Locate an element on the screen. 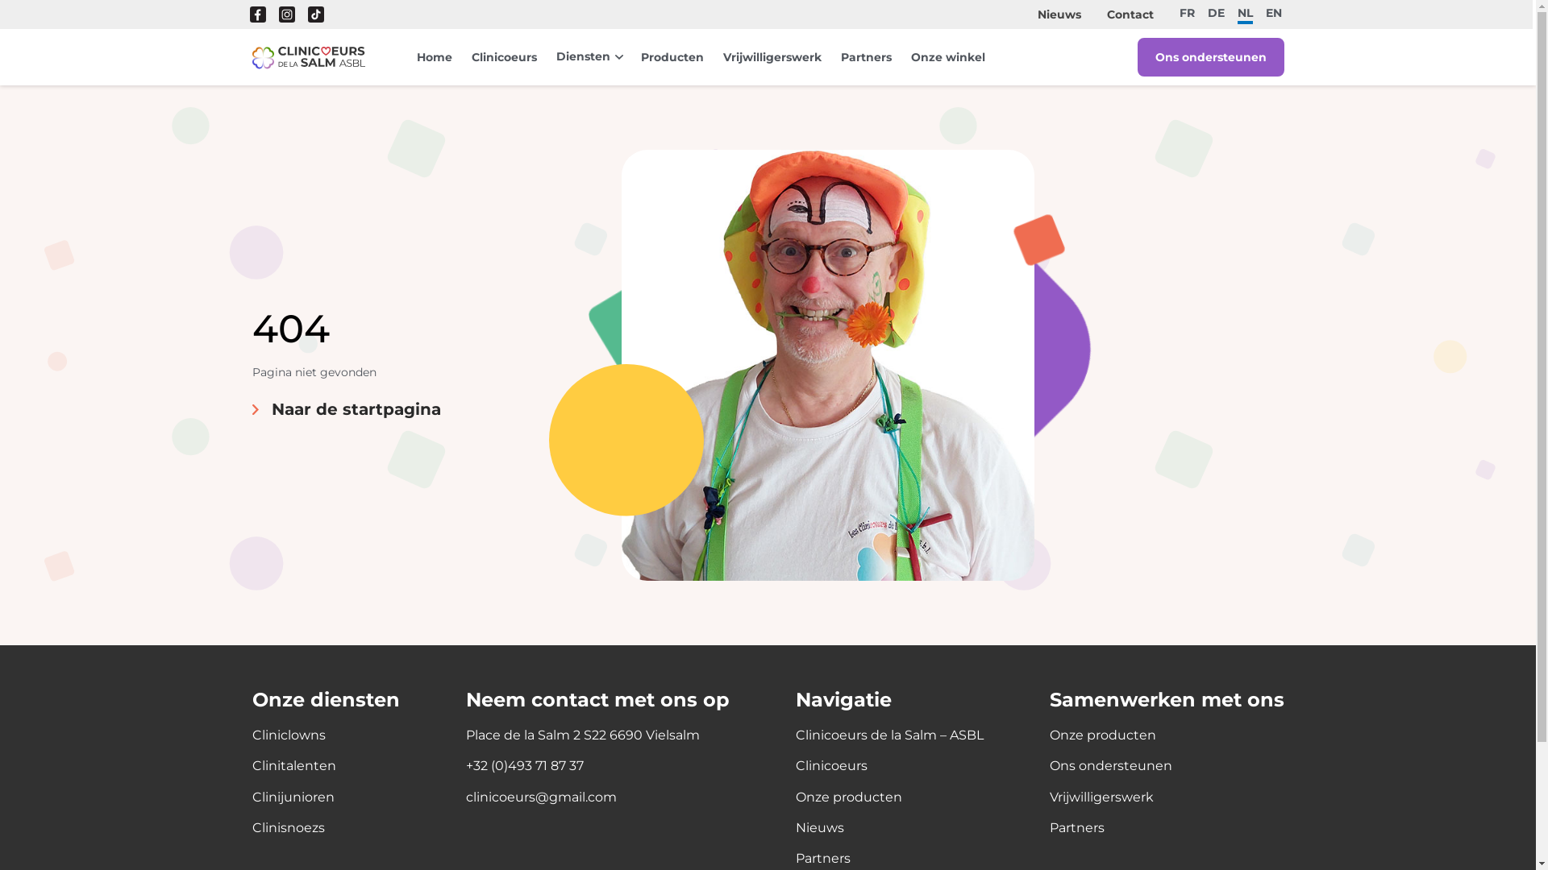  Clinijunioren is located at coordinates (293, 797).